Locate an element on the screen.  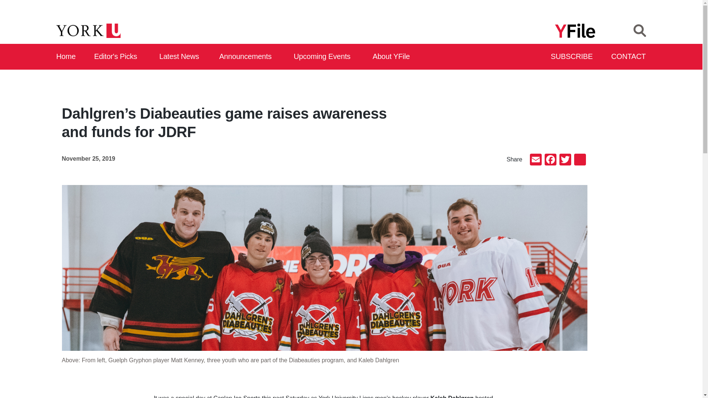
Facebook is located at coordinates (550, 160).